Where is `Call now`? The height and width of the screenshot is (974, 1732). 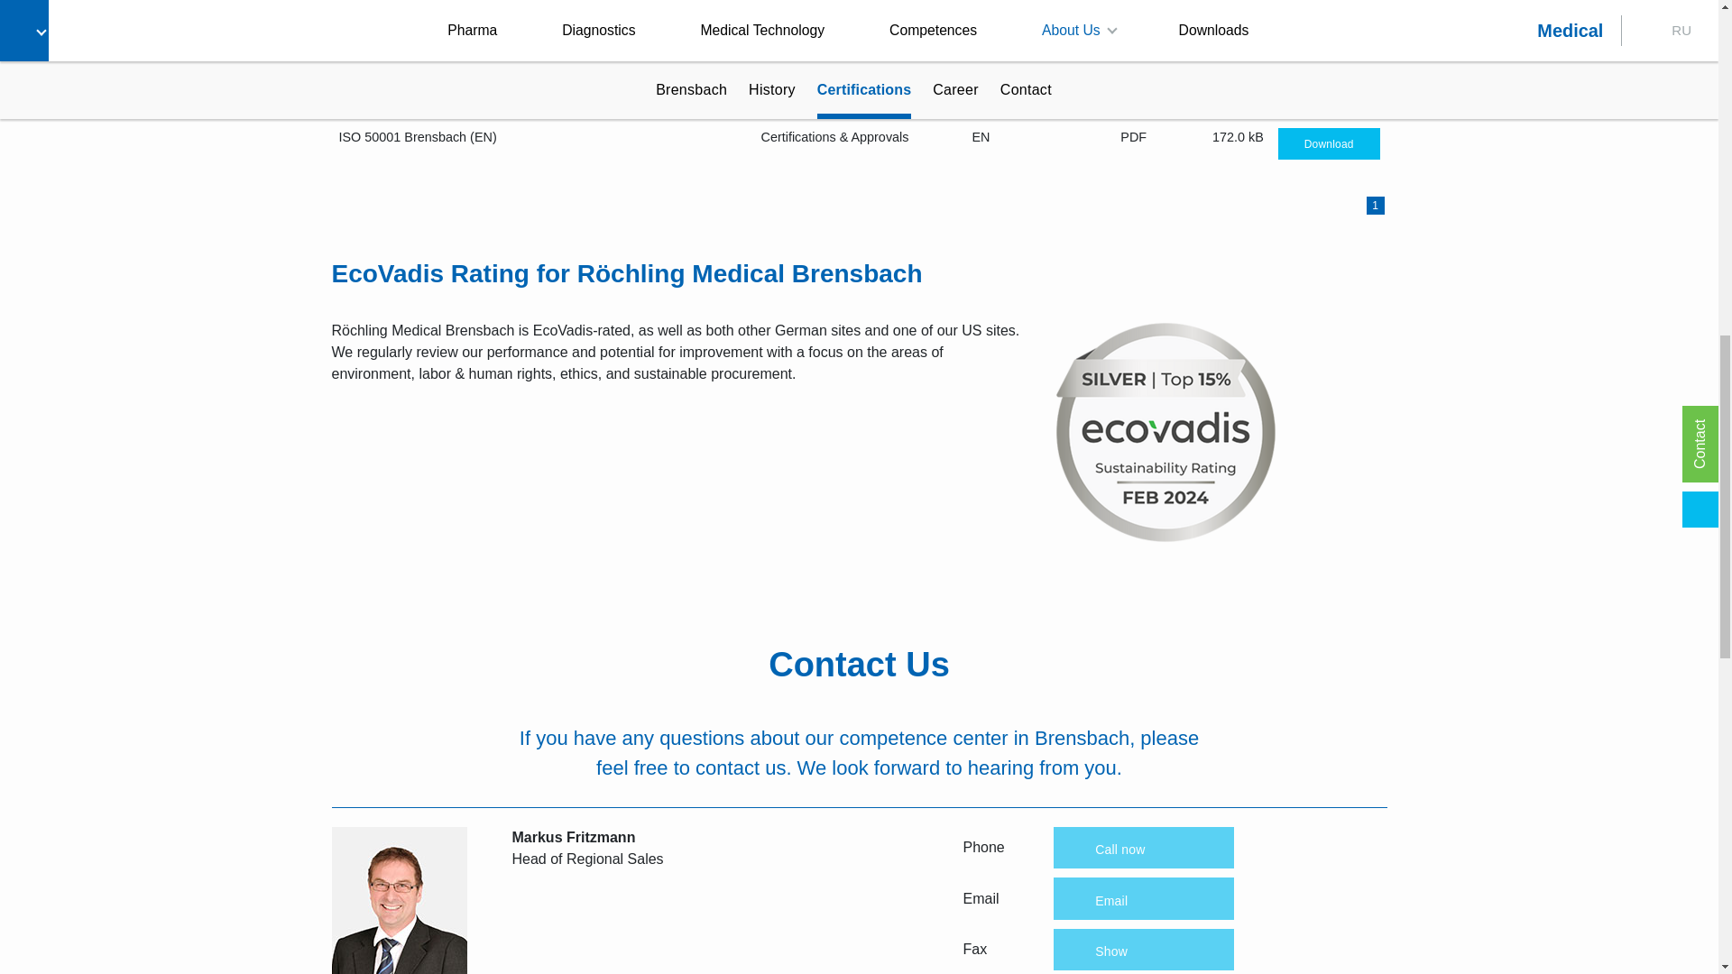 Call now is located at coordinates (1143, 848).